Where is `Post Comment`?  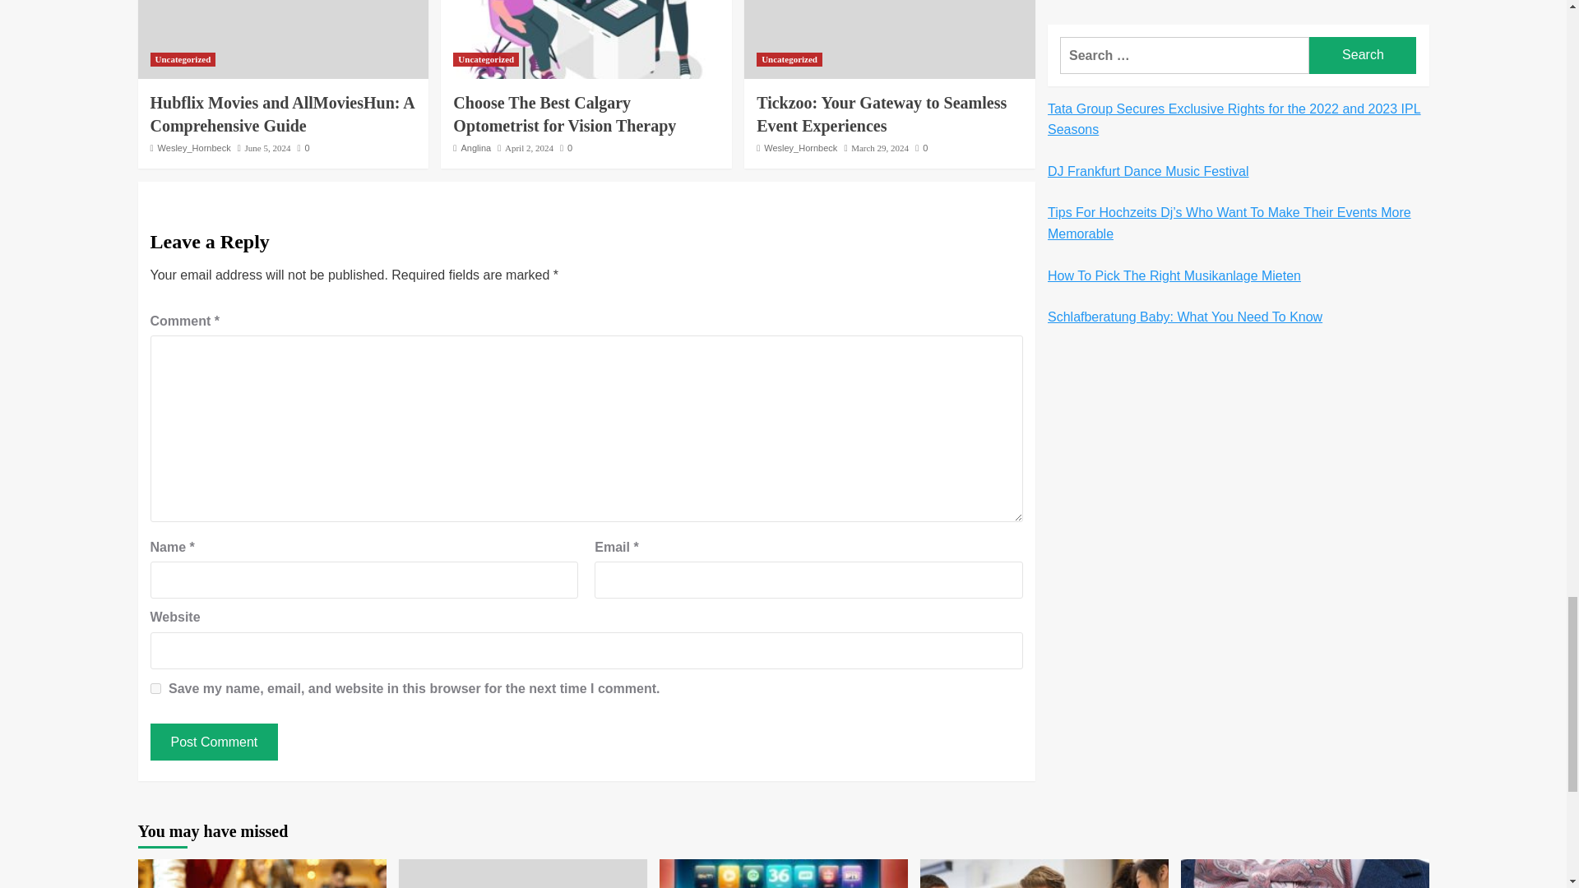 Post Comment is located at coordinates (214, 742).